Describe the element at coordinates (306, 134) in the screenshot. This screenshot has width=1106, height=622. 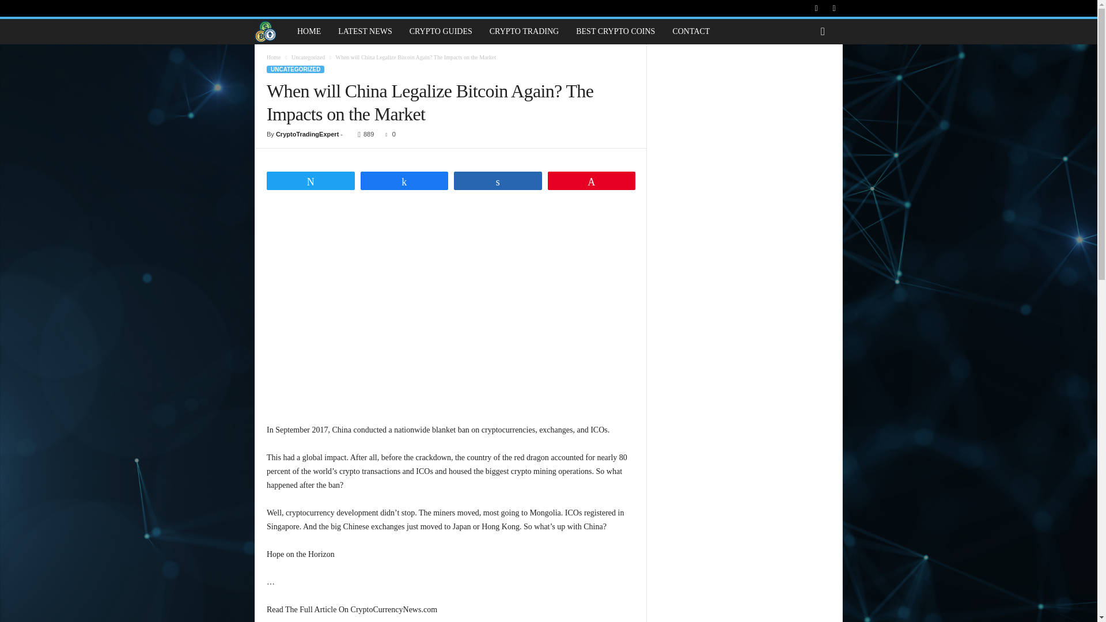
I see `CryptoTradingExpert` at that location.